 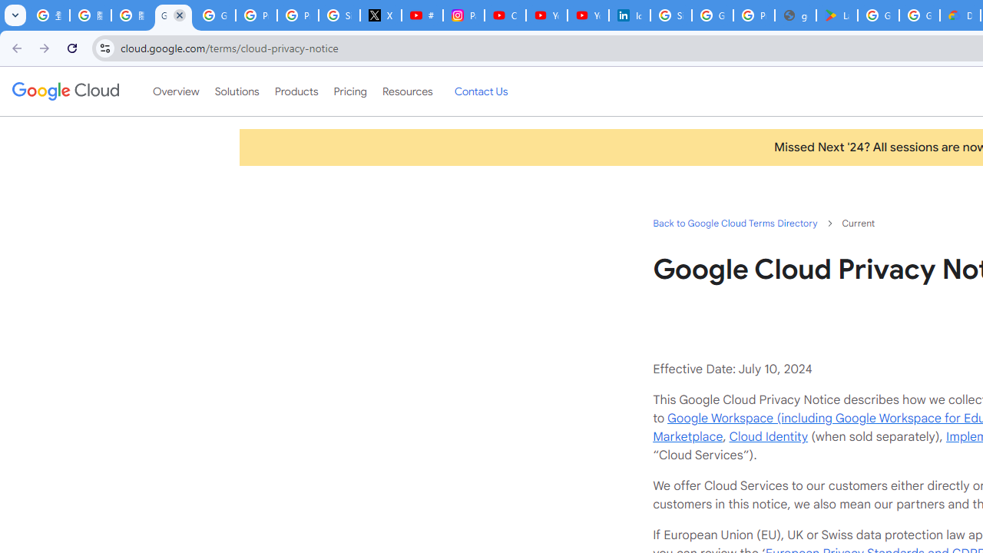 I want to click on Sign in - Google Accounts, so click(x=671, y=15).